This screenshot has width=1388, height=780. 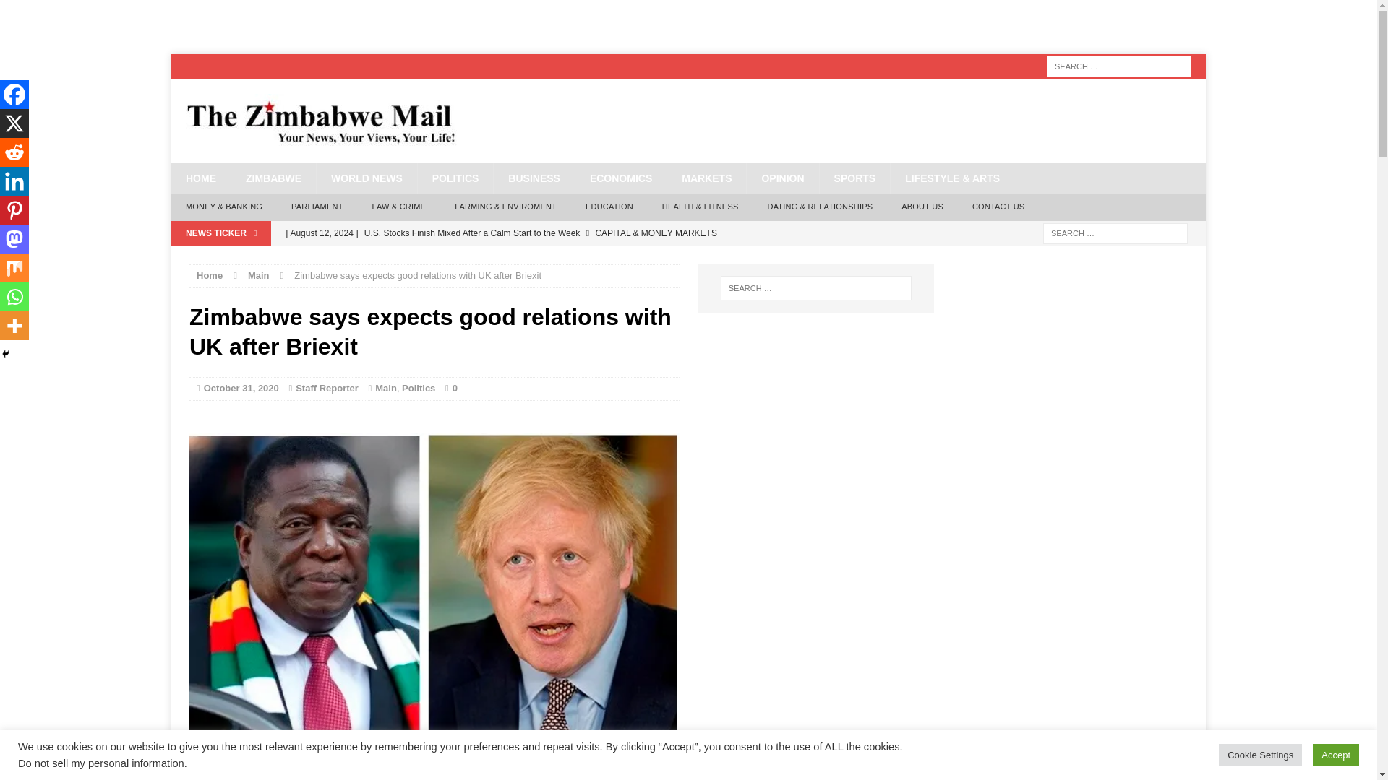 I want to click on CONTACT US, so click(x=998, y=207).